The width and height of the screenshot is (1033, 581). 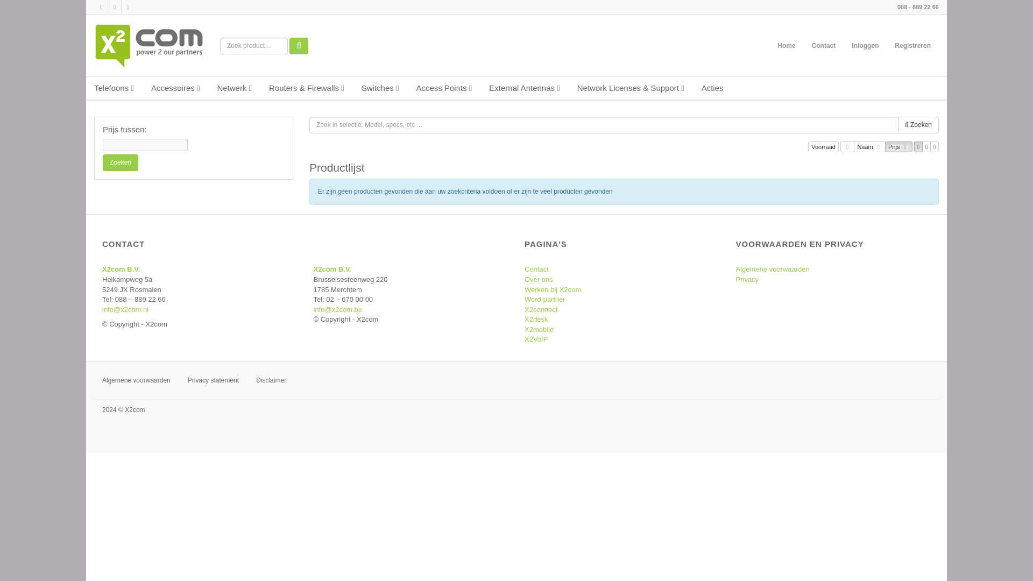 I want to click on Accessoires, so click(x=175, y=87).